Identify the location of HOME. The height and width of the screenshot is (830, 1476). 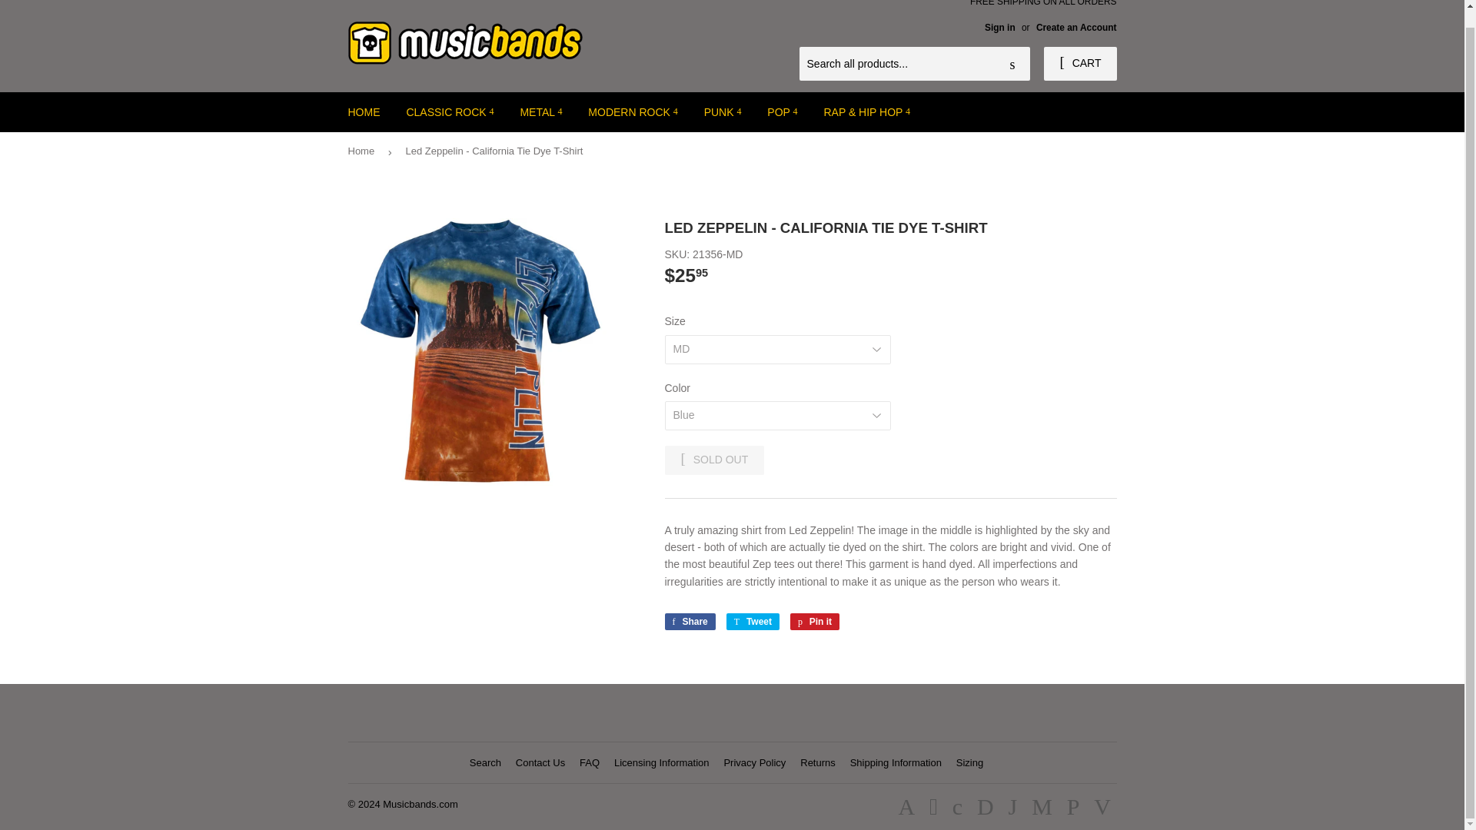
(364, 111).